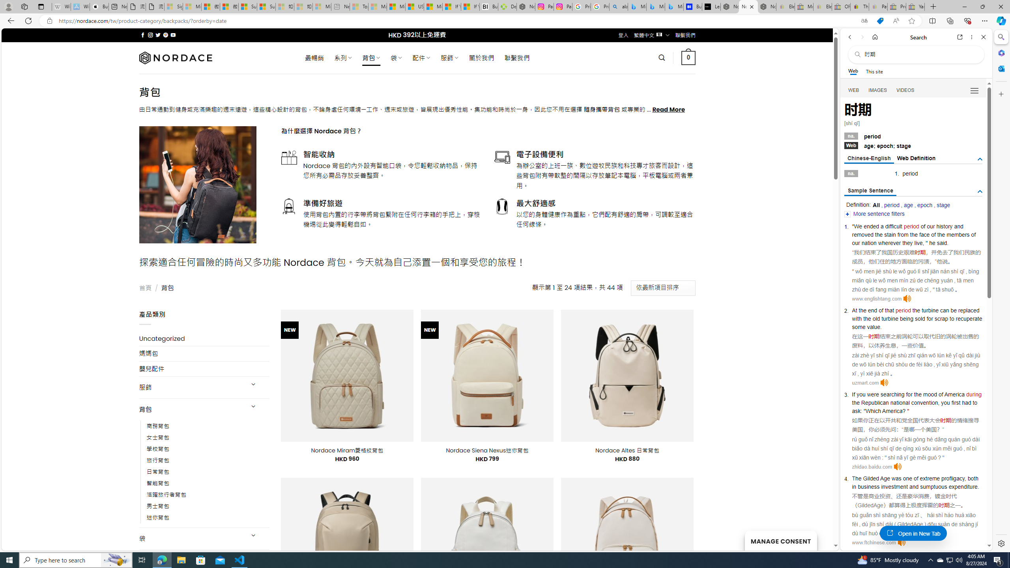 This screenshot has height=568, width=1010. I want to click on Web Definition, so click(916, 158).